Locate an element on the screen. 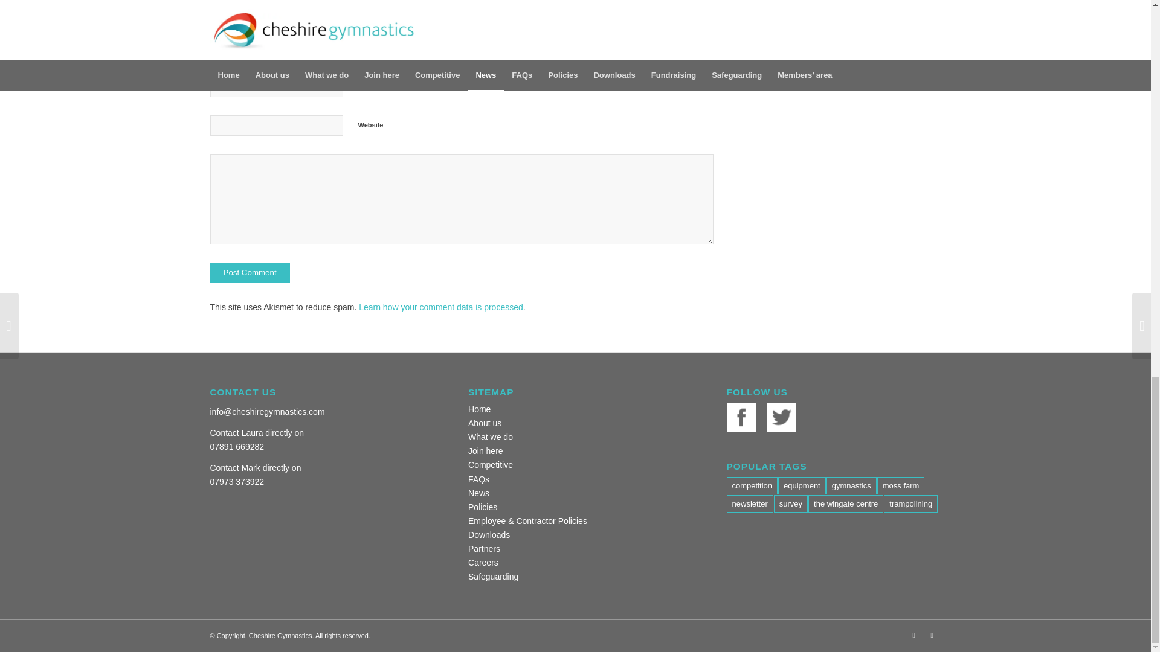  Learn how your comment data is processed is located at coordinates (440, 307).